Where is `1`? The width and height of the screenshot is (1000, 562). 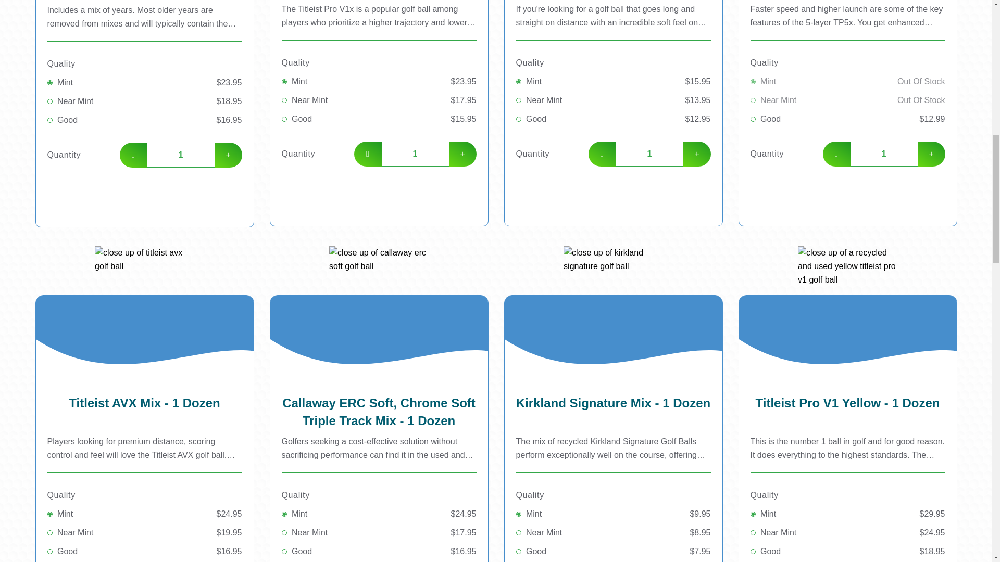
1 is located at coordinates (415, 154).